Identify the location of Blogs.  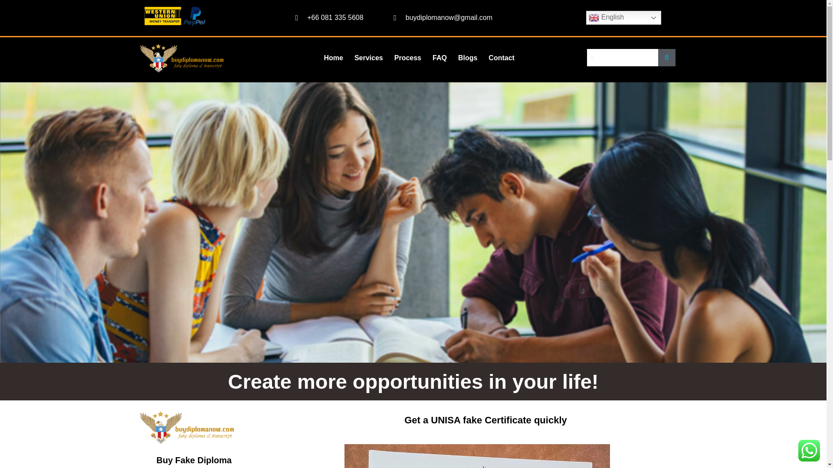
(468, 58).